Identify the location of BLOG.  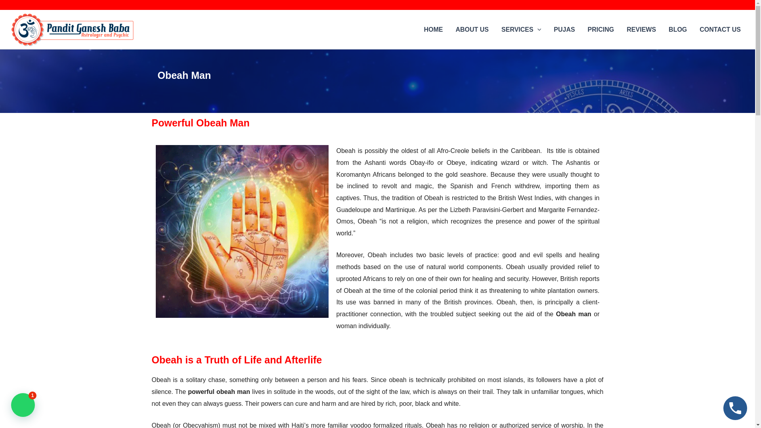
(678, 29).